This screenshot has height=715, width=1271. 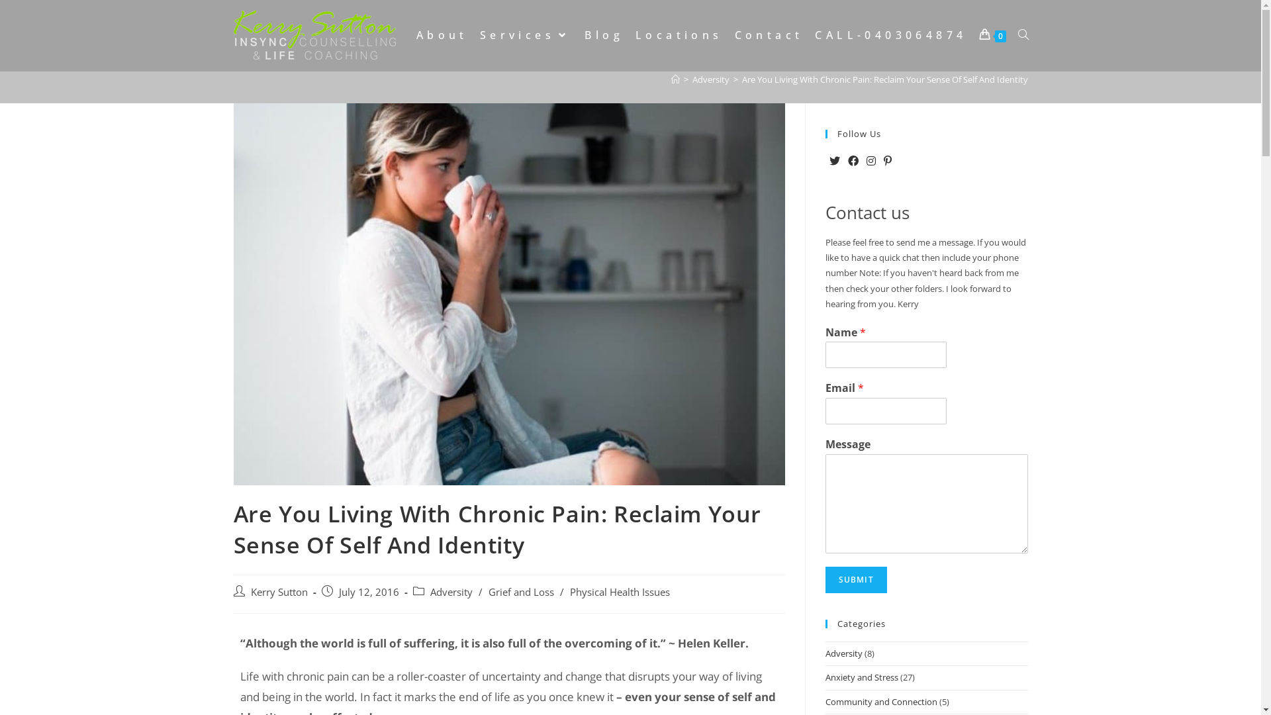 What do you see at coordinates (843, 653) in the screenshot?
I see `Adversity` at bounding box center [843, 653].